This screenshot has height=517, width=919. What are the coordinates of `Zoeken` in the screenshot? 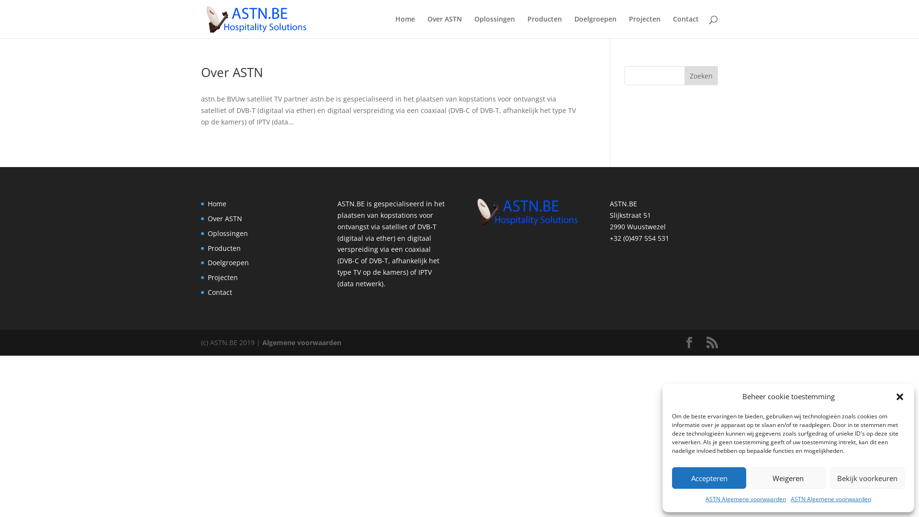 It's located at (701, 76).